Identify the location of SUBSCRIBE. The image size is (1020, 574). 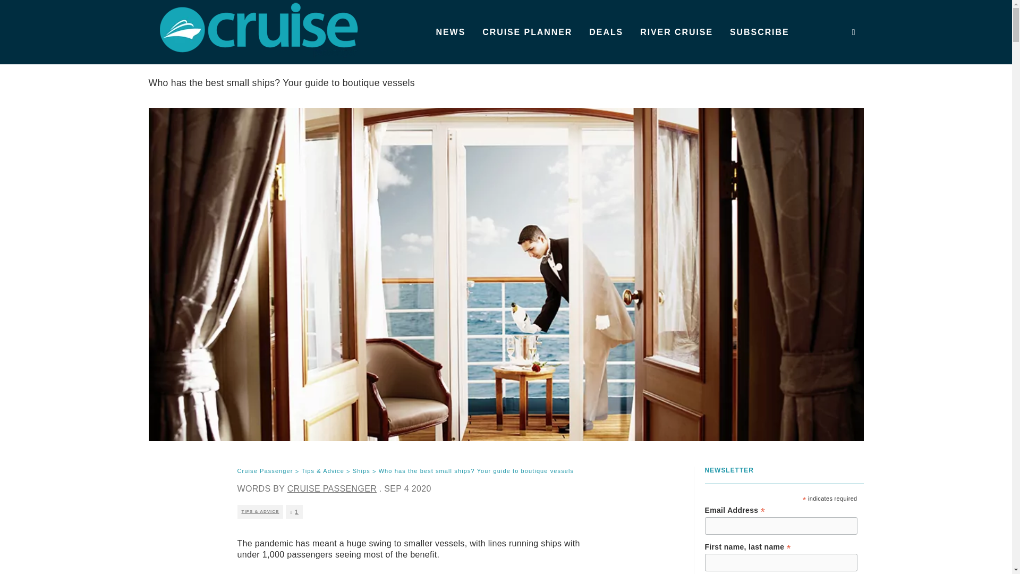
(759, 32).